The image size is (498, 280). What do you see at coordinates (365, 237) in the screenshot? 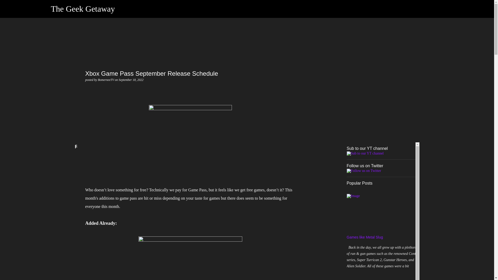
I see `Games like Metal Slug` at bounding box center [365, 237].